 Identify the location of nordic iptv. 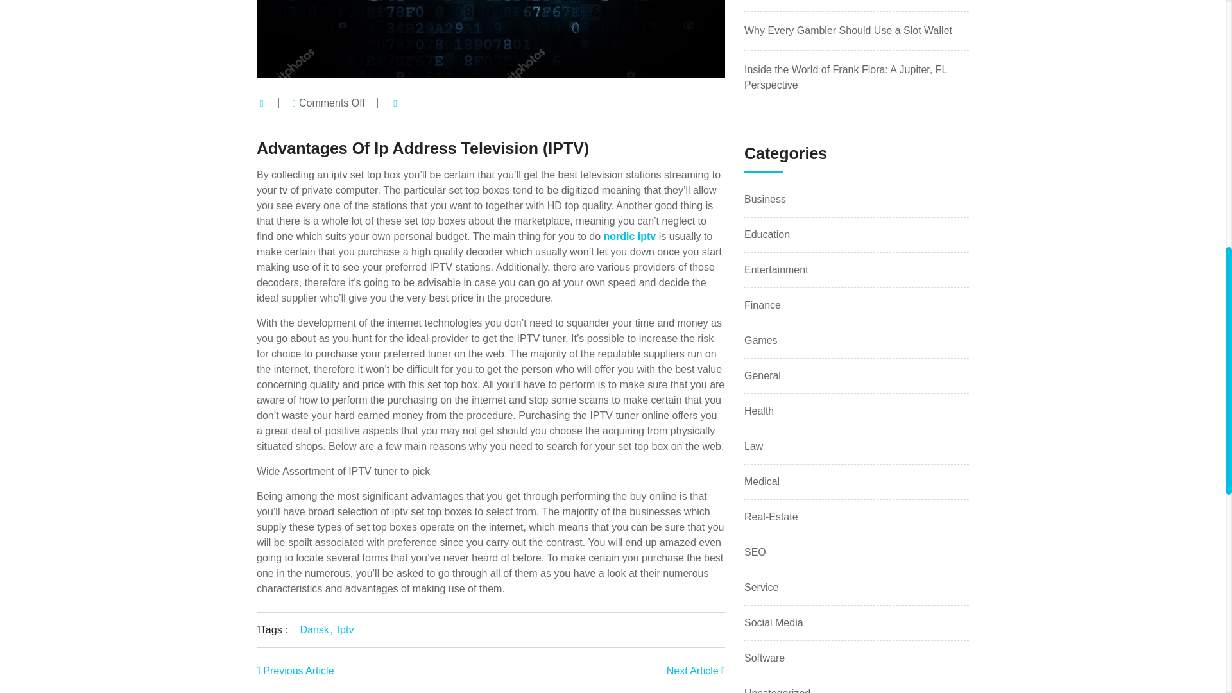
(629, 236).